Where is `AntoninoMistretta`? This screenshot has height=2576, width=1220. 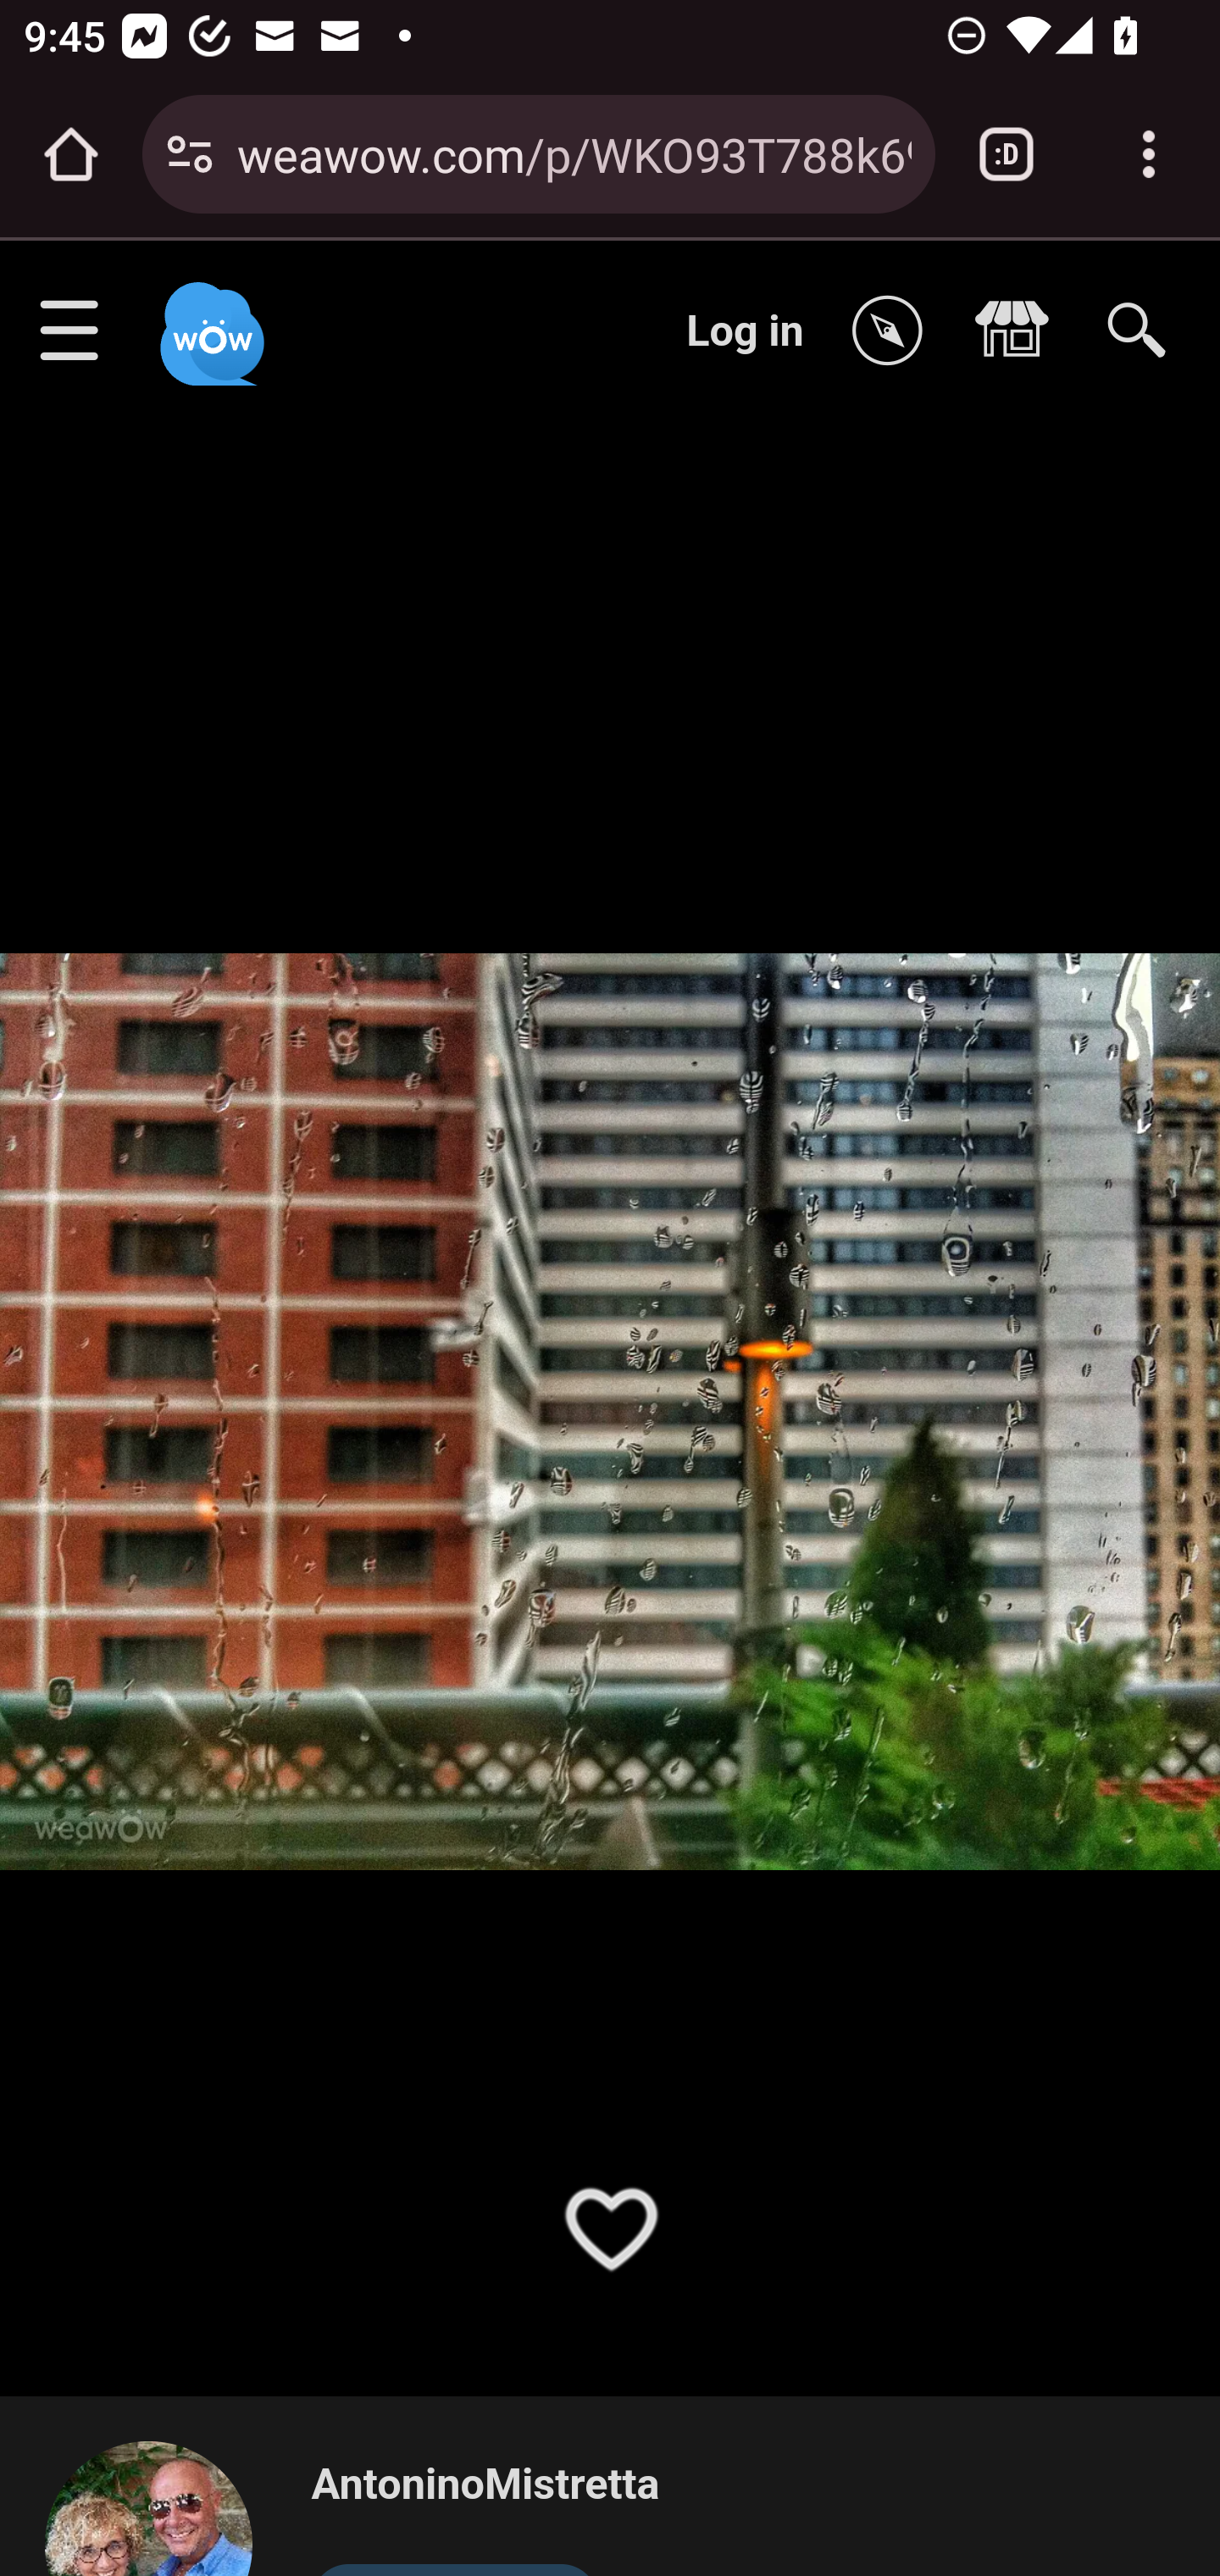
AntoninoMistretta is located at coordinates (485, 2486).